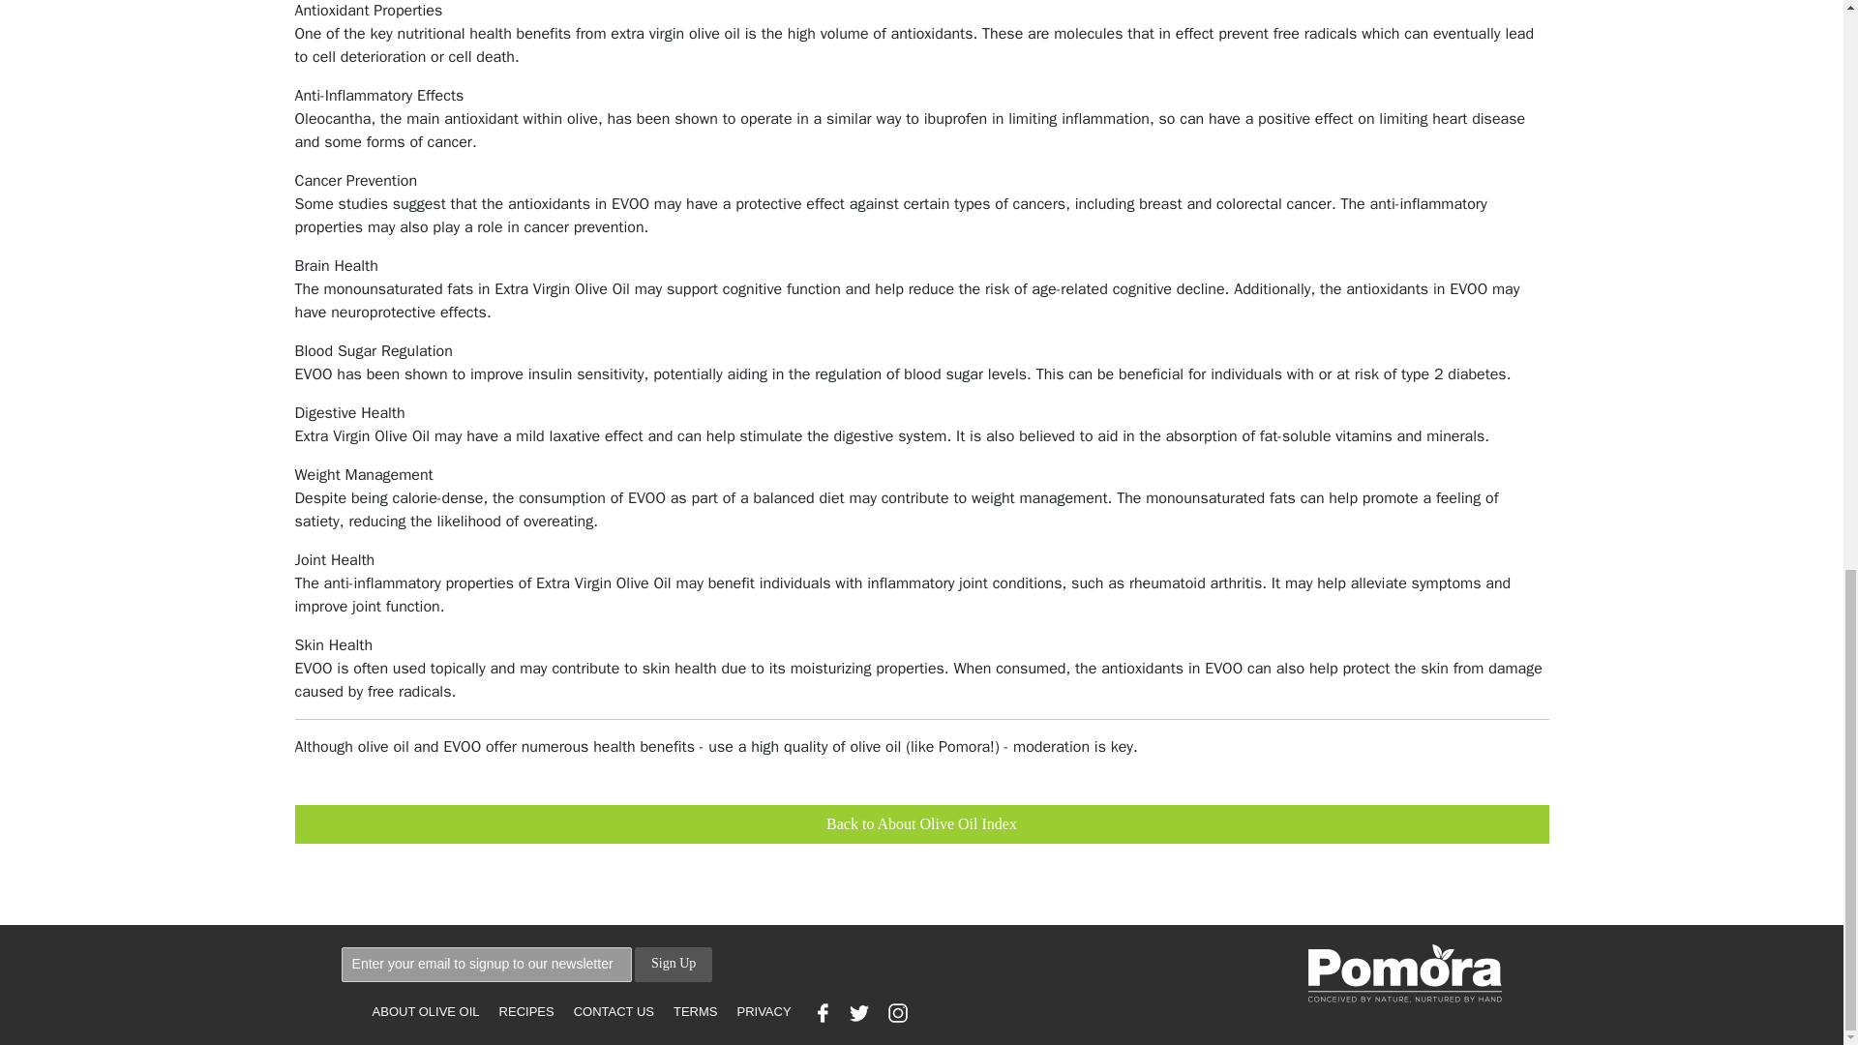 This screenshot has width=1858, height=1045. What do you see at coordinates (526, 1012) in the screenshot?
I see `RECIPES` at bounding box center [526, 1012].